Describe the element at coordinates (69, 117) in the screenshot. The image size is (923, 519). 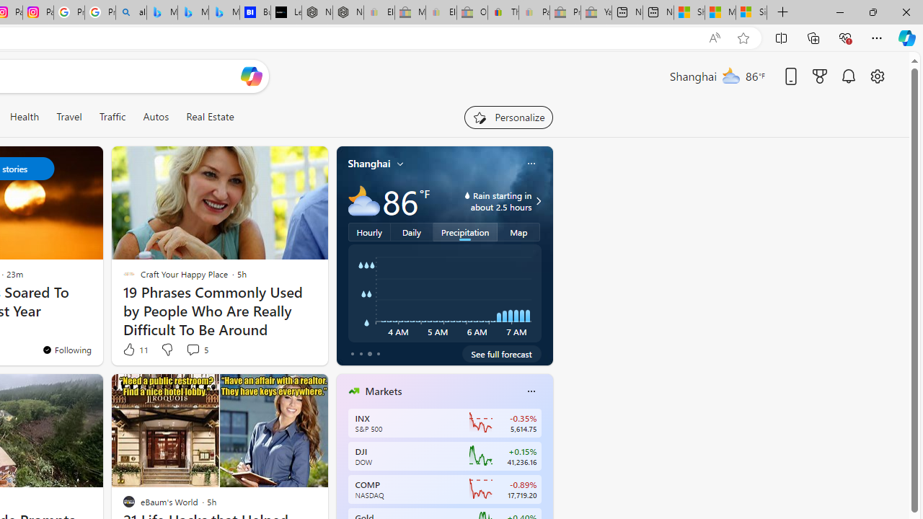
I see `Travel` at that location.